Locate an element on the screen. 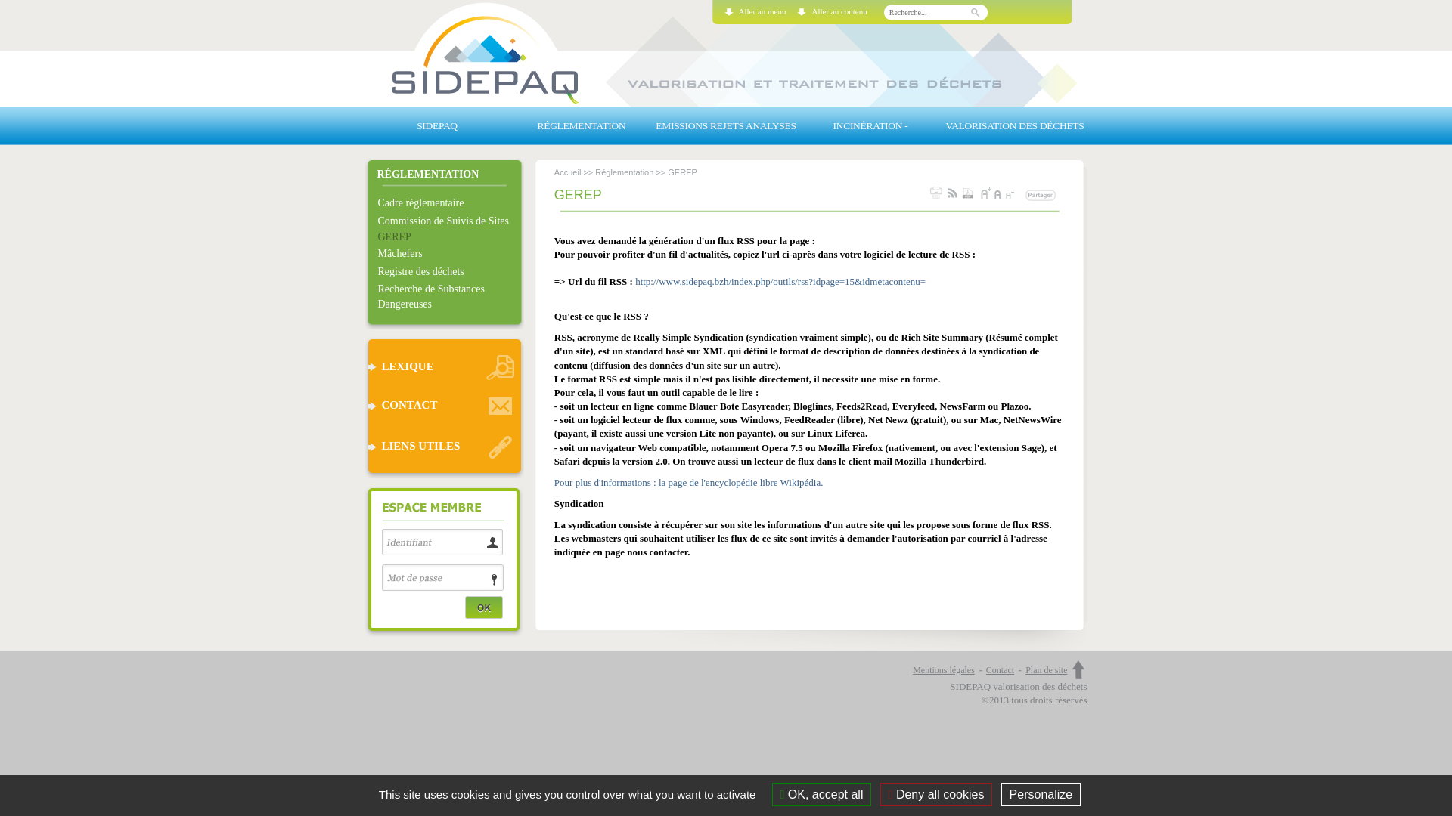 This screenshot has width=1452, height=816. Haut de page is located at coordinates (1077, 670).